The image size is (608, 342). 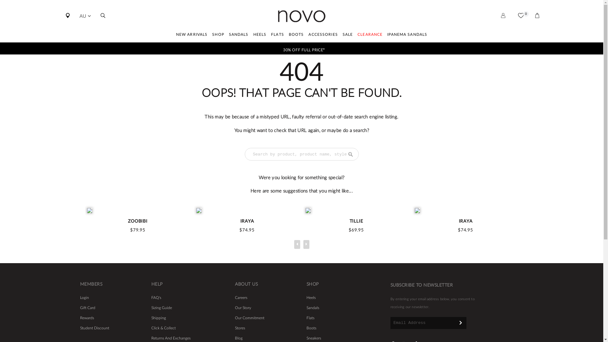 What do you see at coordinates (348, 35) in the screenshot?
I see `SALE` at bounding box center [348, 35].